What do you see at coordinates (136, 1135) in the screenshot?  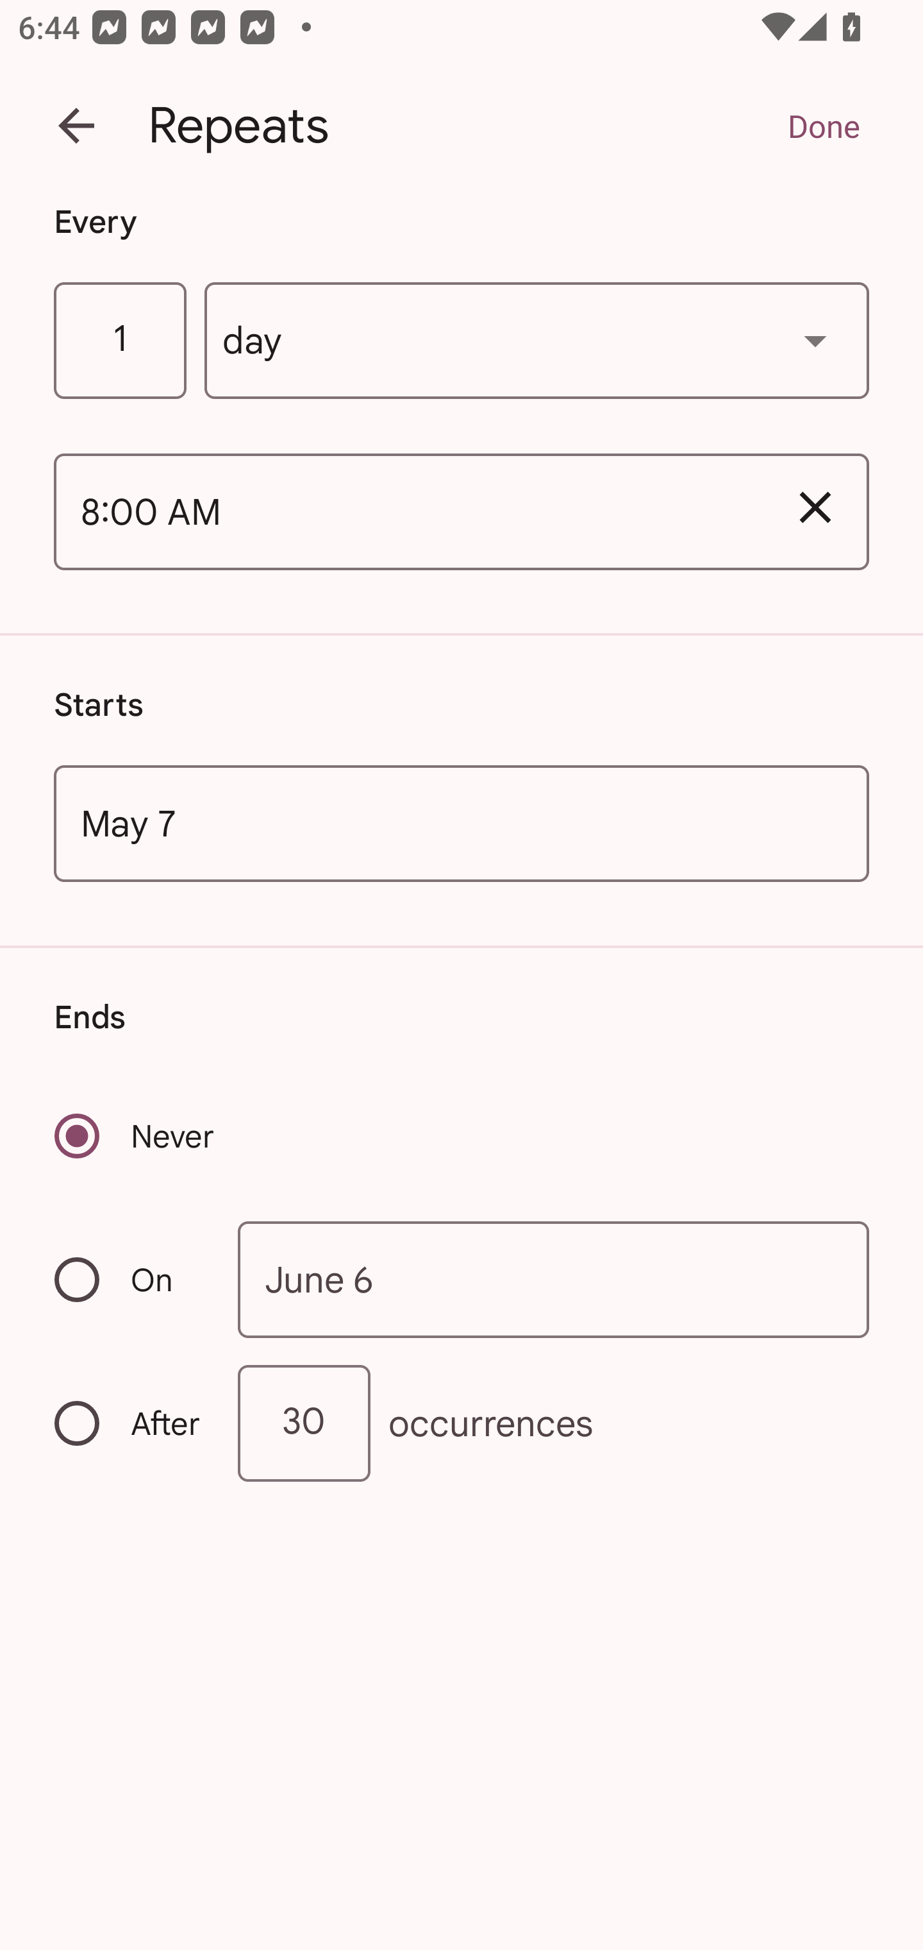 I see `Never Recurrence never ends` at bounding box center [136, 1135].